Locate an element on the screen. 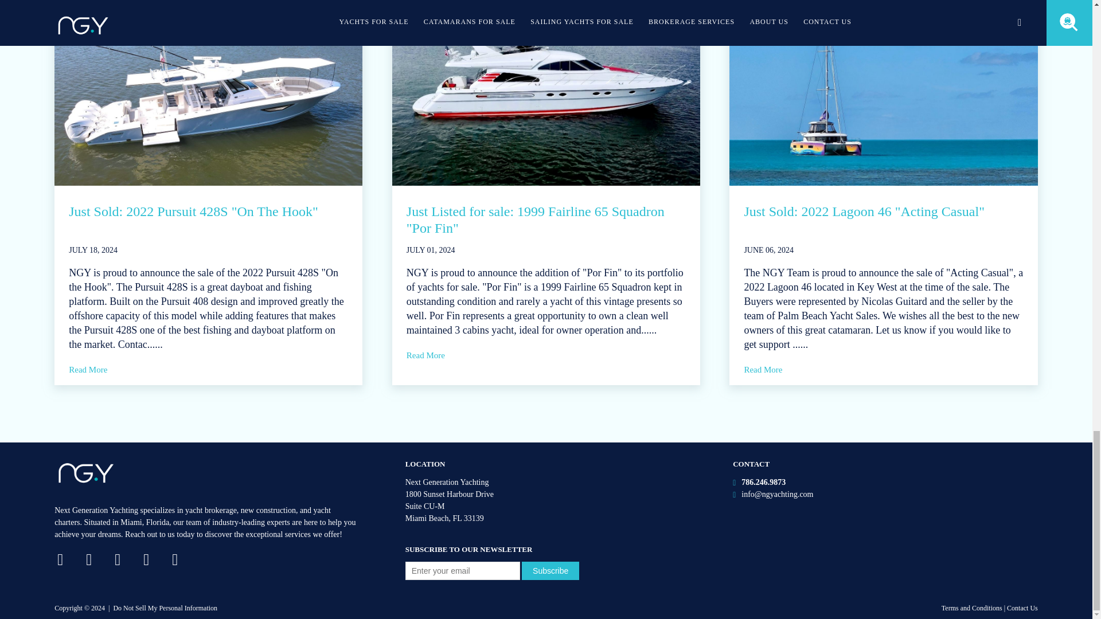  Instagram is located at coordinates (126, 560).